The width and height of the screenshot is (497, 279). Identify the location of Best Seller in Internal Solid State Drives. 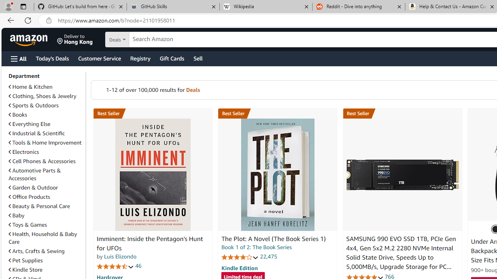
(402, 114).